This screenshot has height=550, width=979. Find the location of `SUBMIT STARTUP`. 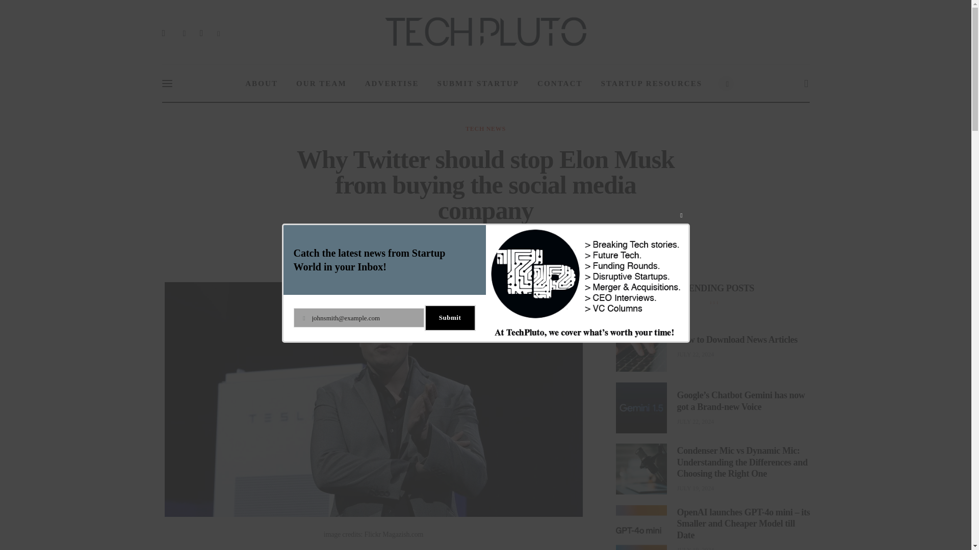

SUBMIT STARTUP is located at coordinates (478, 84).